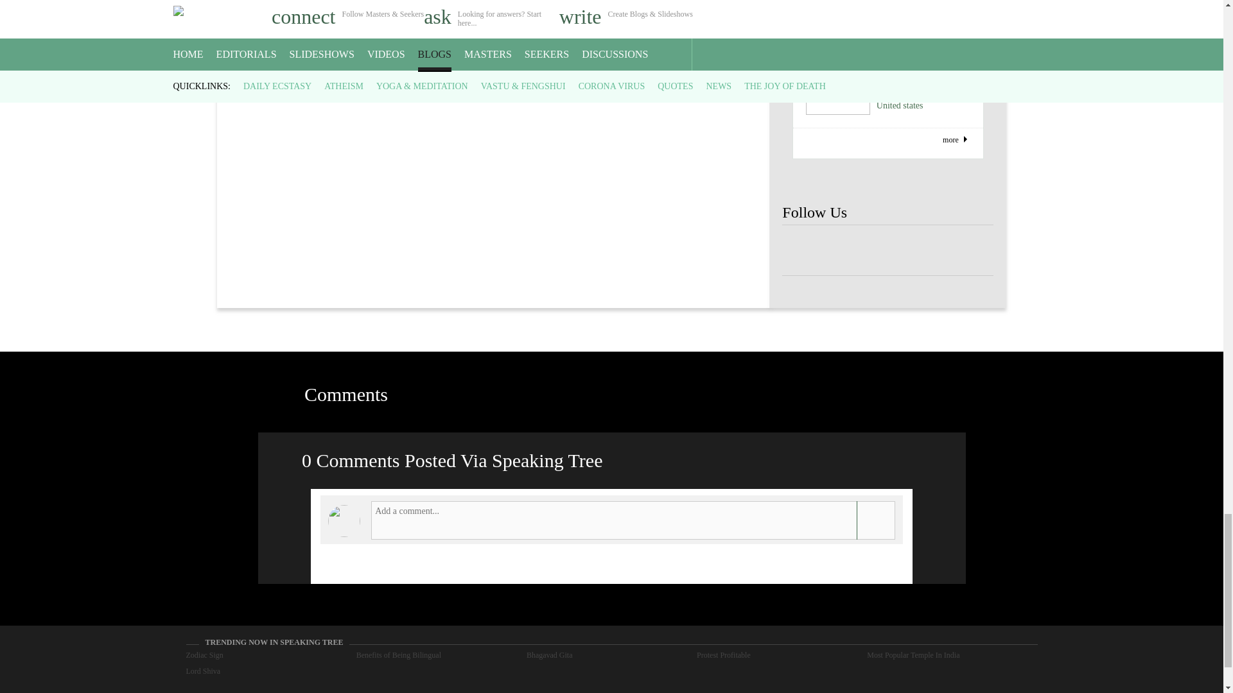 The height and width of the screenshot is (693, 1233). I want to click on Speaking Tree FaceBook, so click(845, 250).